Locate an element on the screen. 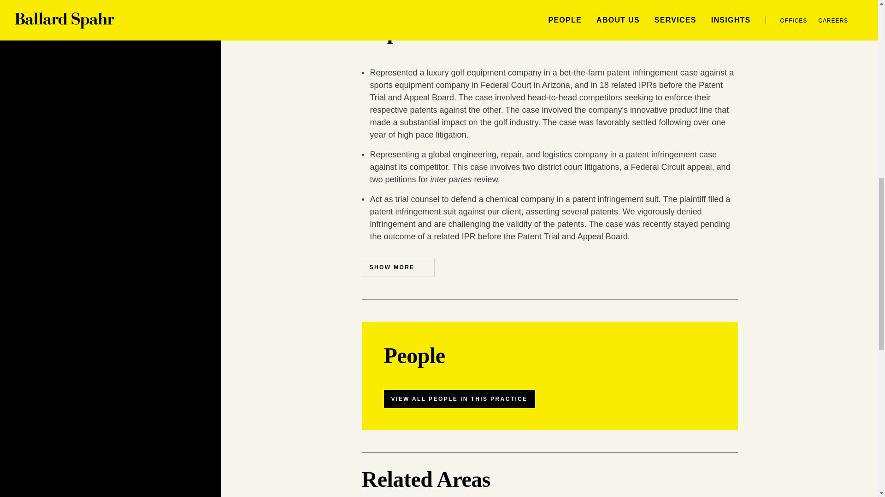  VIEW ALL PEOPLE IN THIS PRACTICE is located at coordinates (459, 399).